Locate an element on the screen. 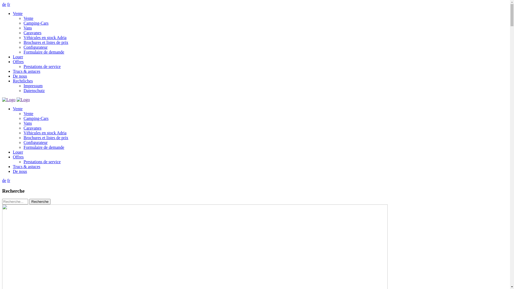 The width and height of the screenshot is (514, 289). Formulaire de demande is located at coordinates (44, 147).